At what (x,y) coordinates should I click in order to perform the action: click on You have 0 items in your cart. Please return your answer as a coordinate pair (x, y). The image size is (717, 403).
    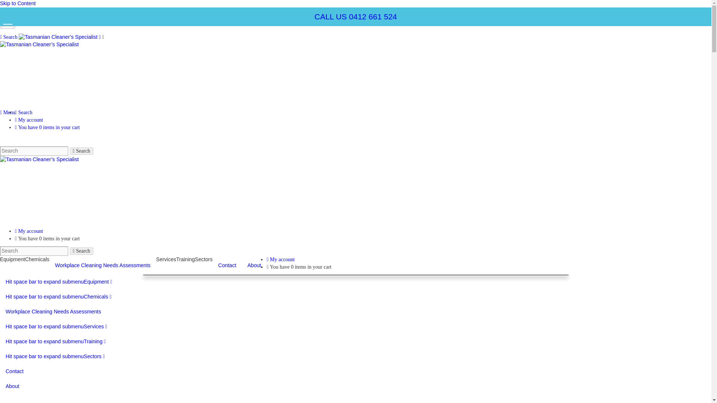
    Looking at the image, I should click on (47, 127).